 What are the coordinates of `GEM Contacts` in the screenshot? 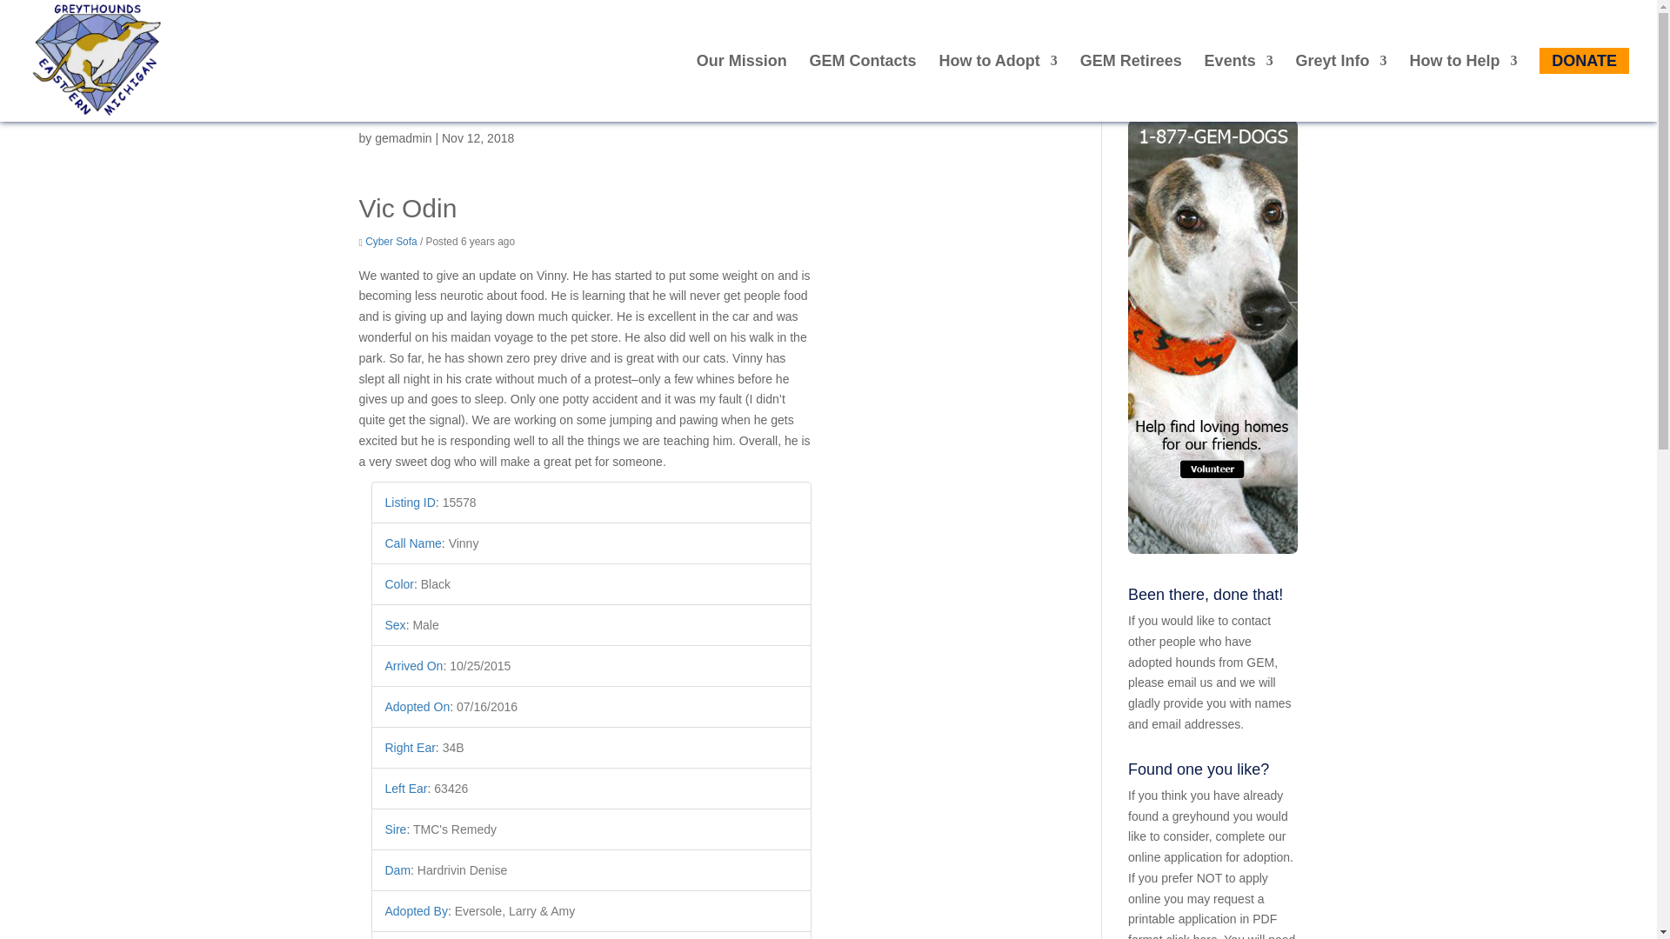 It's located at (863, 88).